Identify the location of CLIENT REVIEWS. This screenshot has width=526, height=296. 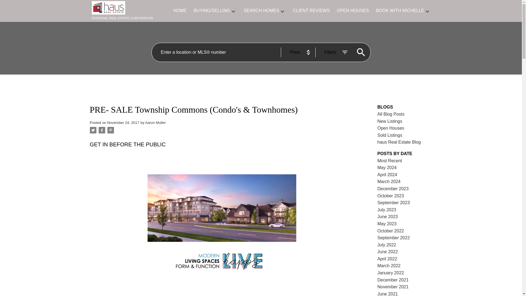
(311, 11).